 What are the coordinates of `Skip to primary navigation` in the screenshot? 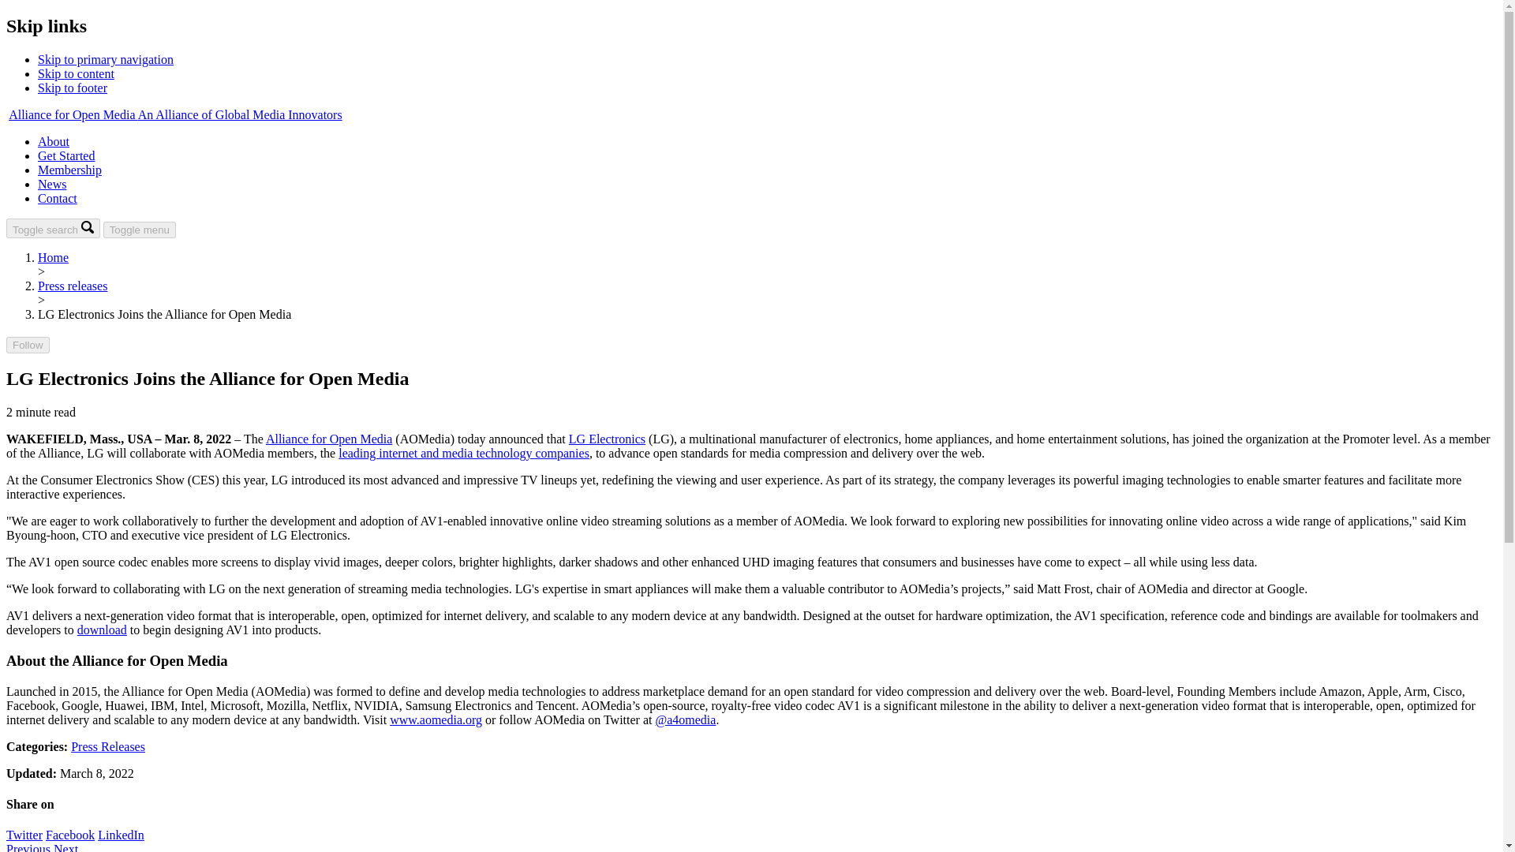 It's located at (106, 59).